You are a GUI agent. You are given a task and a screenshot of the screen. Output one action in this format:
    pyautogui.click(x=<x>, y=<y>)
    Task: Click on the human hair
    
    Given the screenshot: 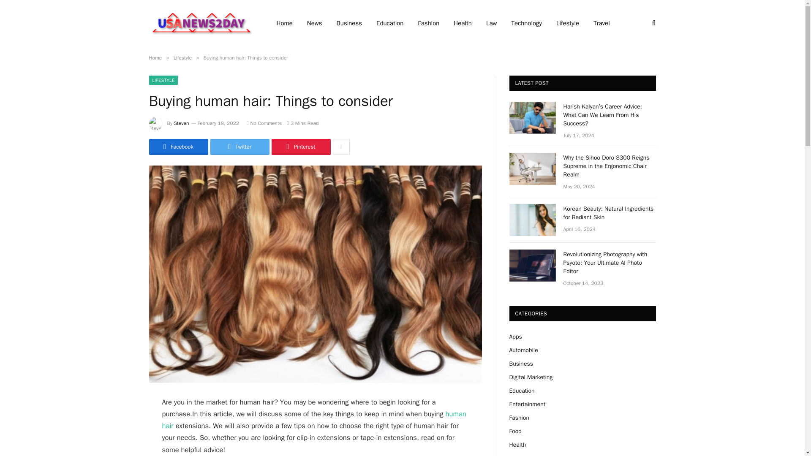 What is the action you would take?
    pyautogui.click(x=314, y=420)
    